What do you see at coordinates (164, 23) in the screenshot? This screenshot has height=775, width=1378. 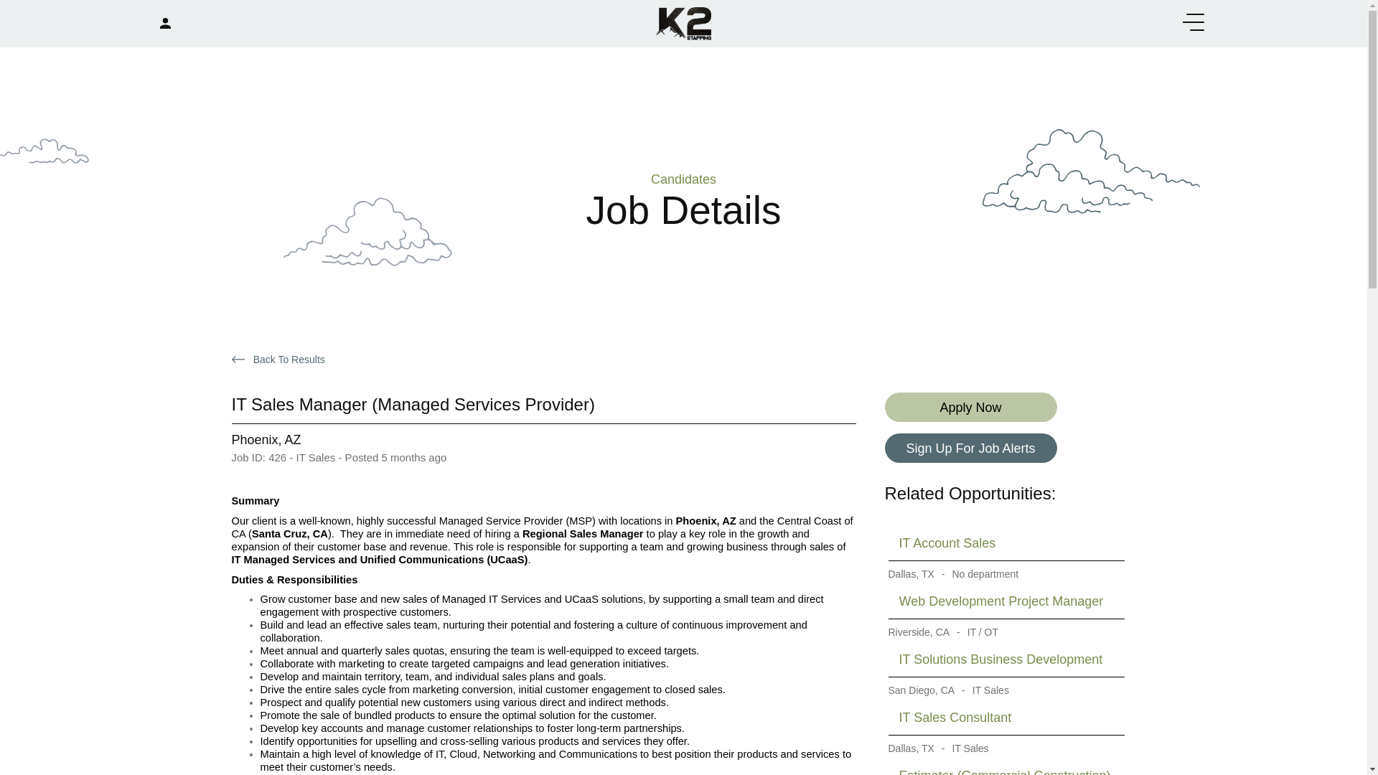 I see `User Login Icon` at bounding box center [164, 23].